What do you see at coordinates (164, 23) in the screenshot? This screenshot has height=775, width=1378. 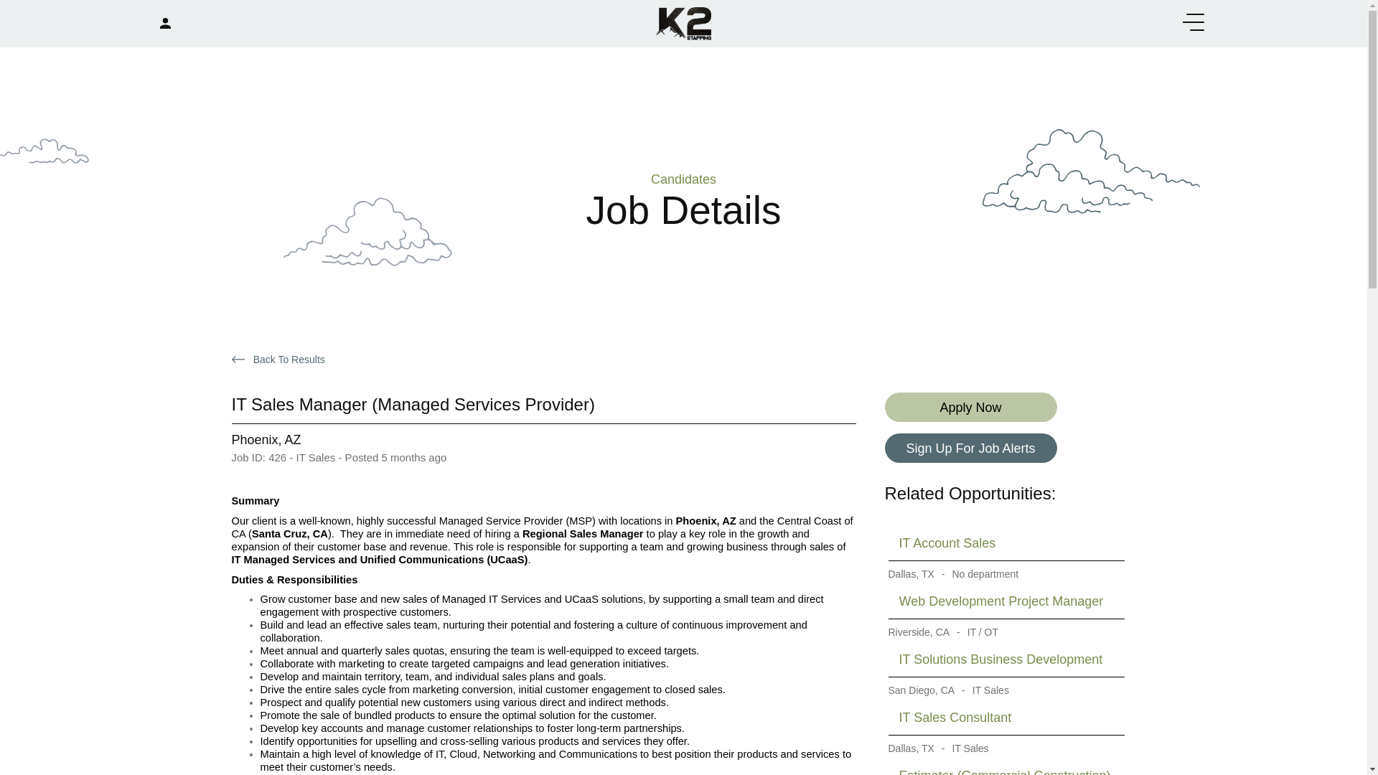 I see `User Login Icon` at bounding box center [164, 23].